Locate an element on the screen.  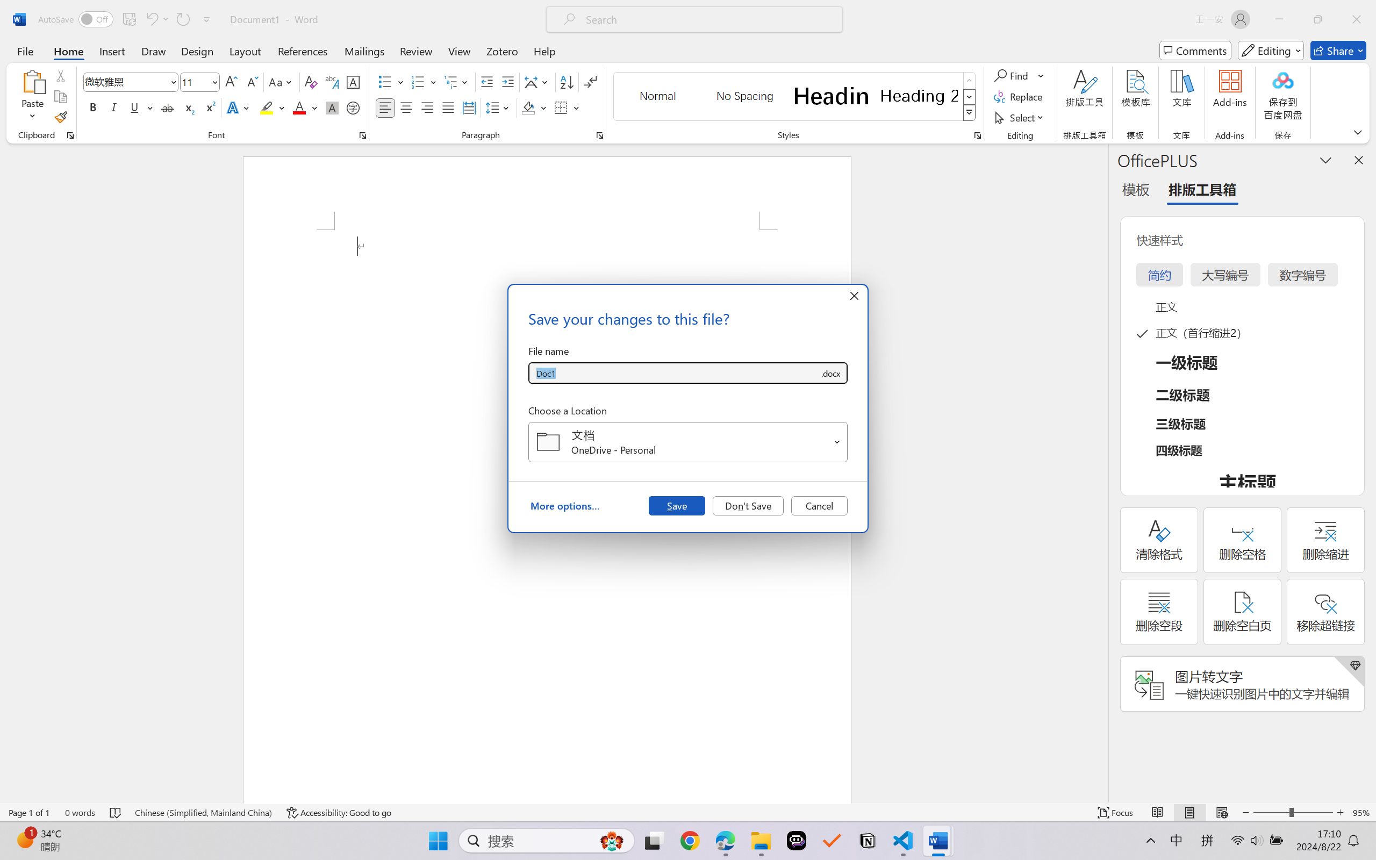
Zoom 95% is located at coordinates (1361, 813).